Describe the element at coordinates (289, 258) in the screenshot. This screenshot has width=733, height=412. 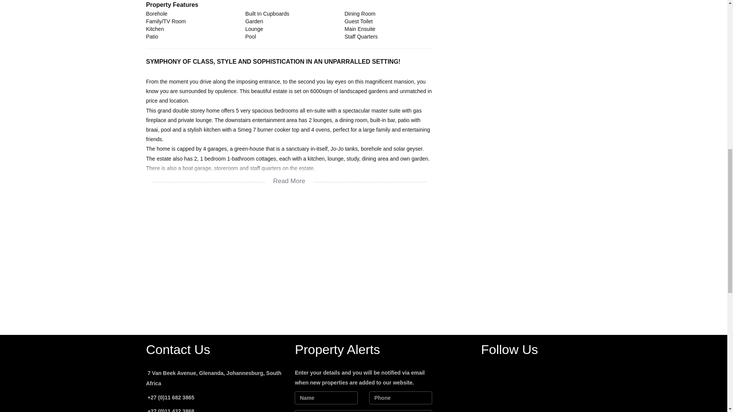
I see `google map` at that location.